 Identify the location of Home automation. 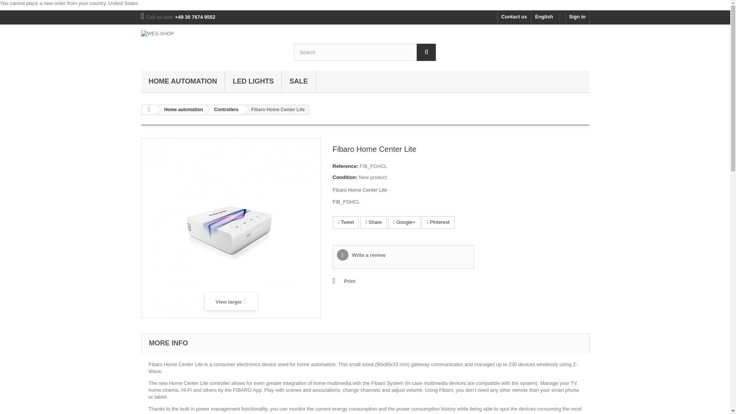
(182, 110).